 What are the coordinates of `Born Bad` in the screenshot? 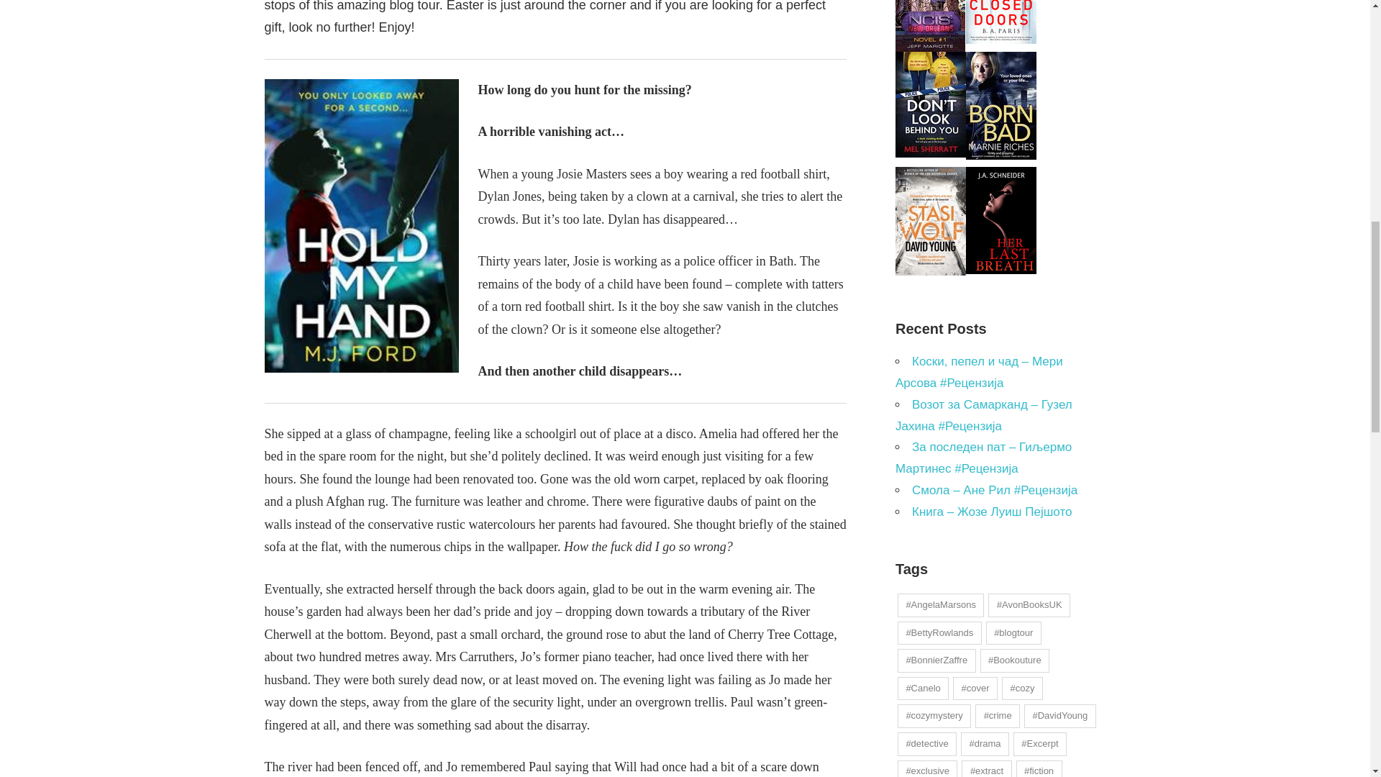 It's located at (1001, 155).